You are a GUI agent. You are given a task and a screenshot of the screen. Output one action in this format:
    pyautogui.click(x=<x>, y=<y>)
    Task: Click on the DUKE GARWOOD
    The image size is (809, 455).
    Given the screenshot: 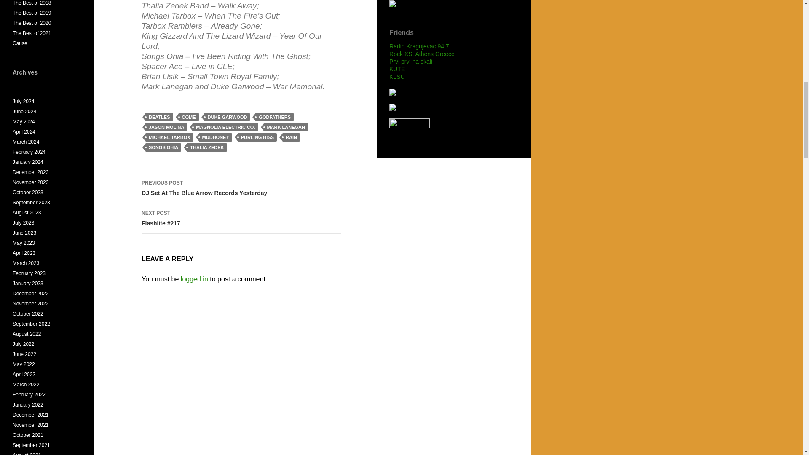 What is the action you would take?
    pyautogui.click(x=274, y=117)
    